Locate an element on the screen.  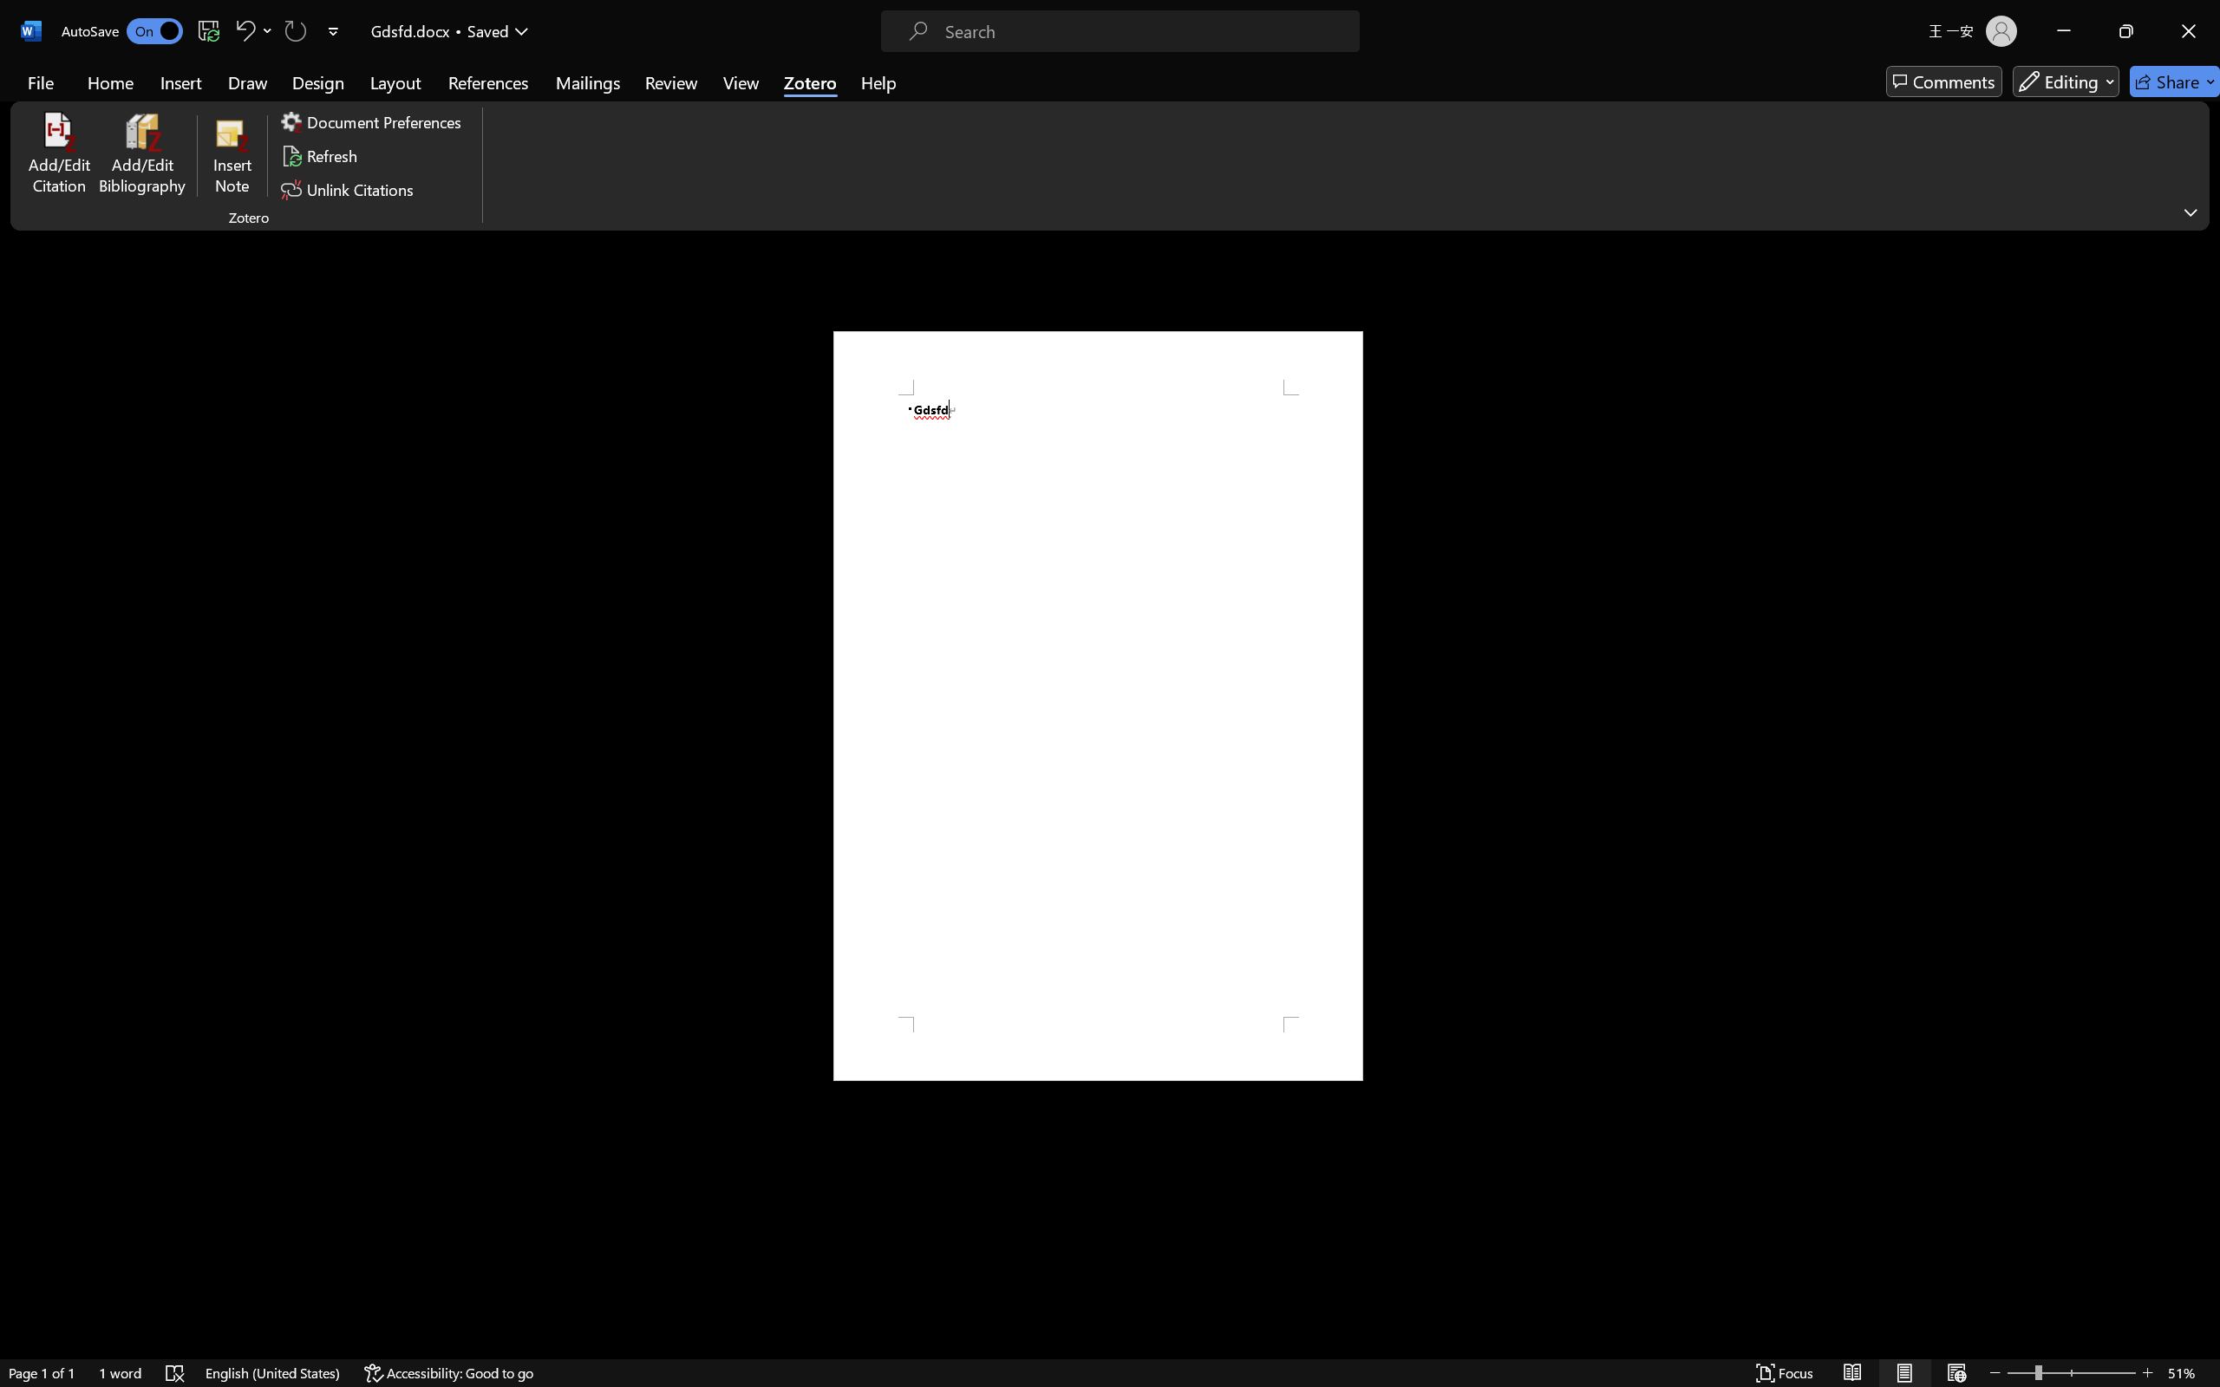
Page 1 content is located at coordinates (1098, 706).